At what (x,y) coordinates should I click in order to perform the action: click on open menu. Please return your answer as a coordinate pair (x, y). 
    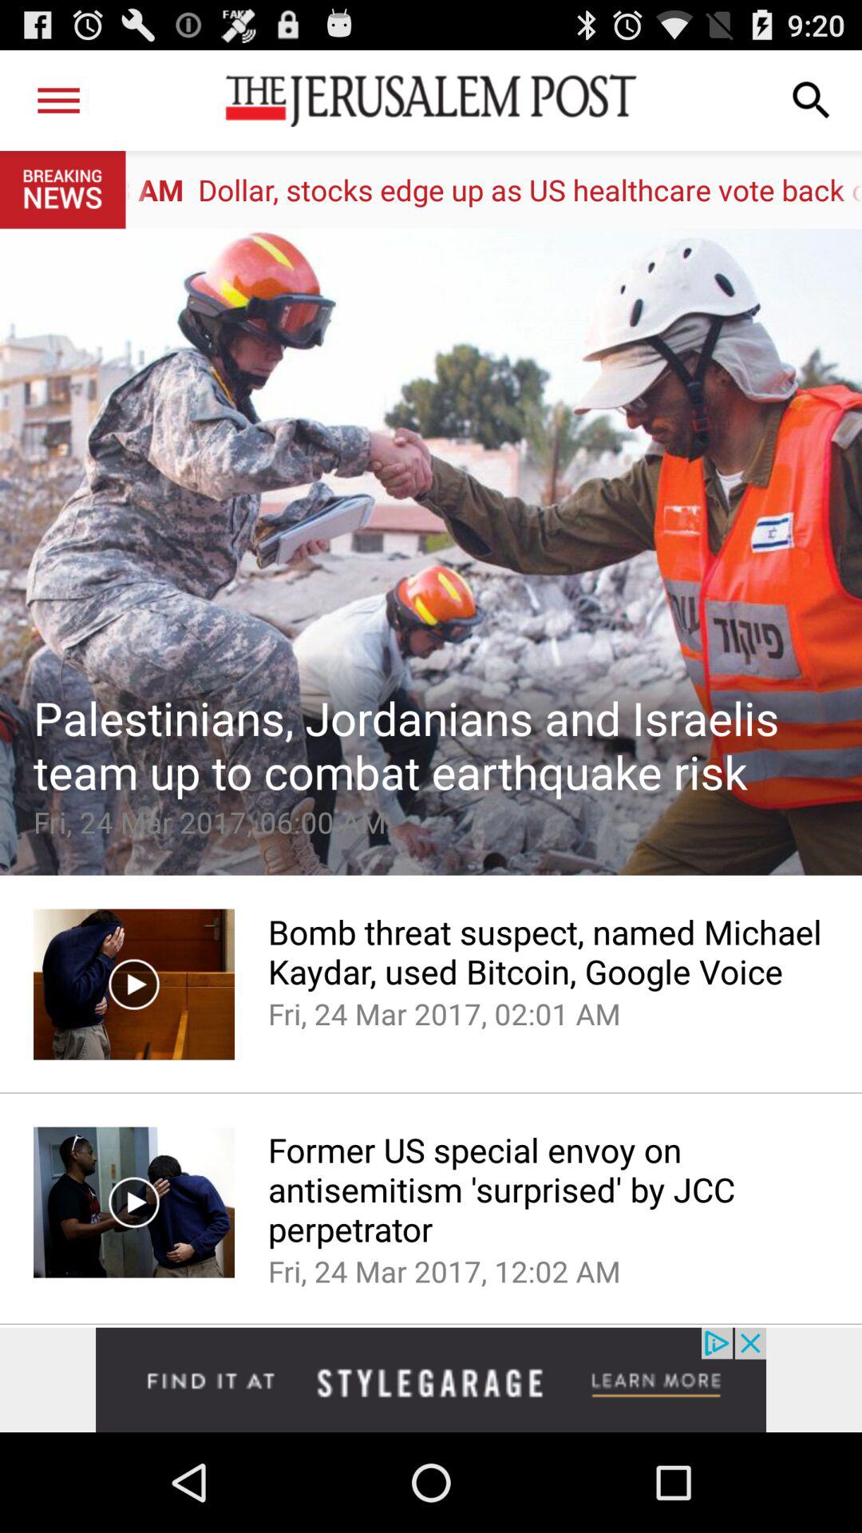
    Looking at the image, I should click on (59, 101).